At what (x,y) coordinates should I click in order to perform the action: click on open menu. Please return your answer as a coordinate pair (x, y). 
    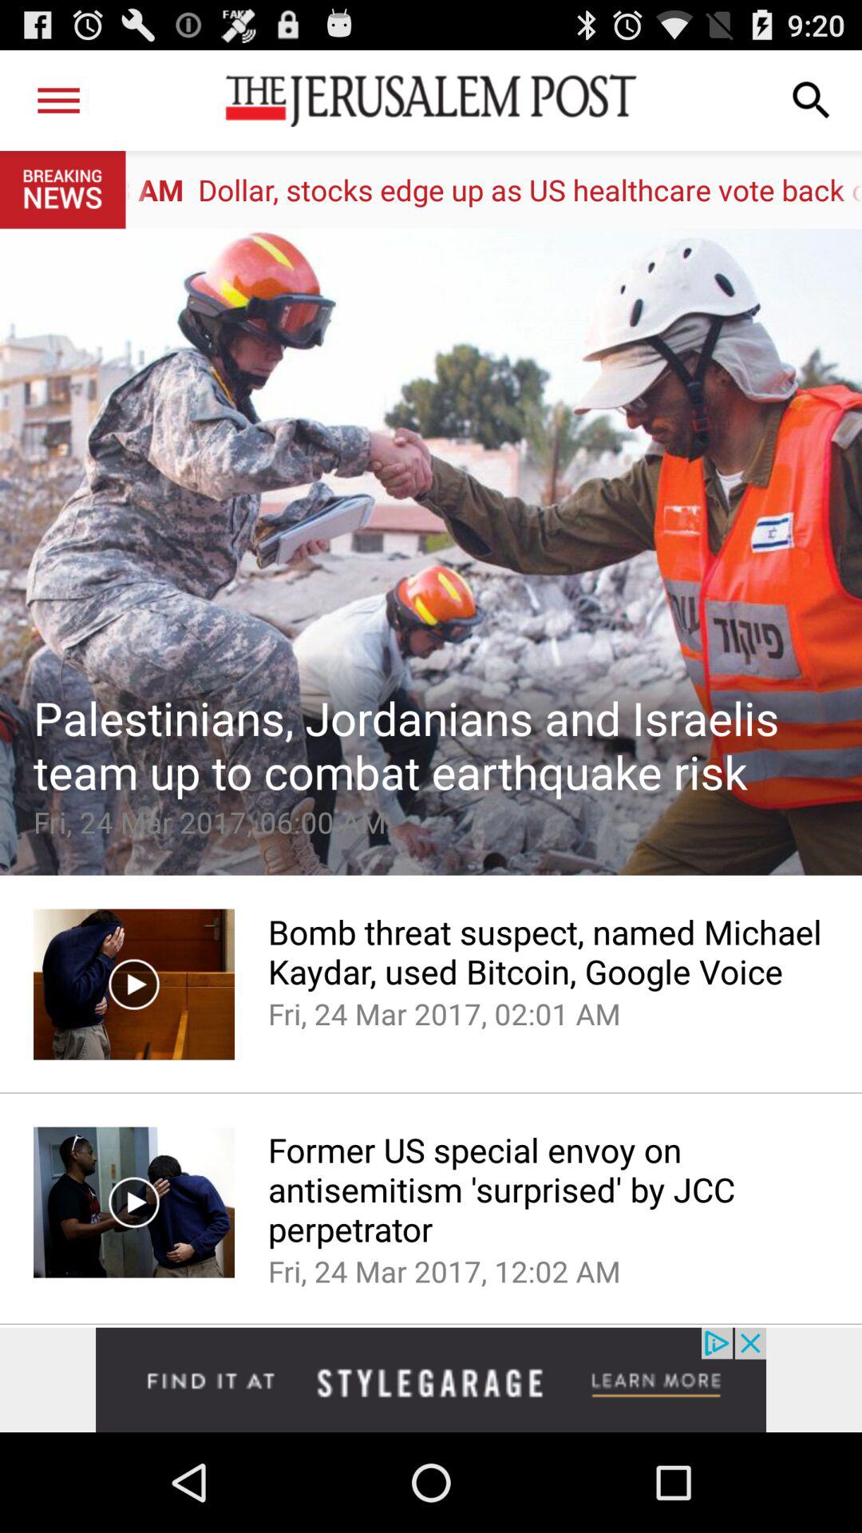
    Looking at the image, I should click on (59, 101).